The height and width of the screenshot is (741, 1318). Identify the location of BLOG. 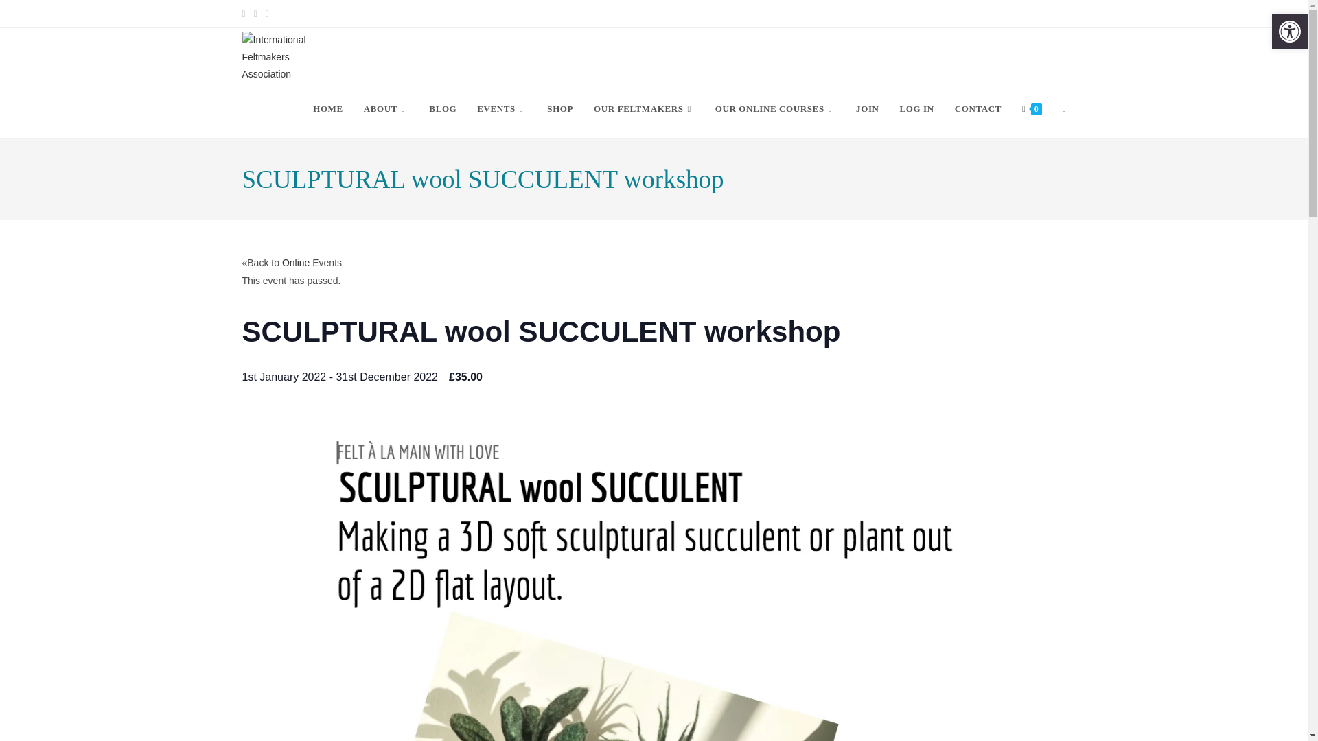
(442, 108).